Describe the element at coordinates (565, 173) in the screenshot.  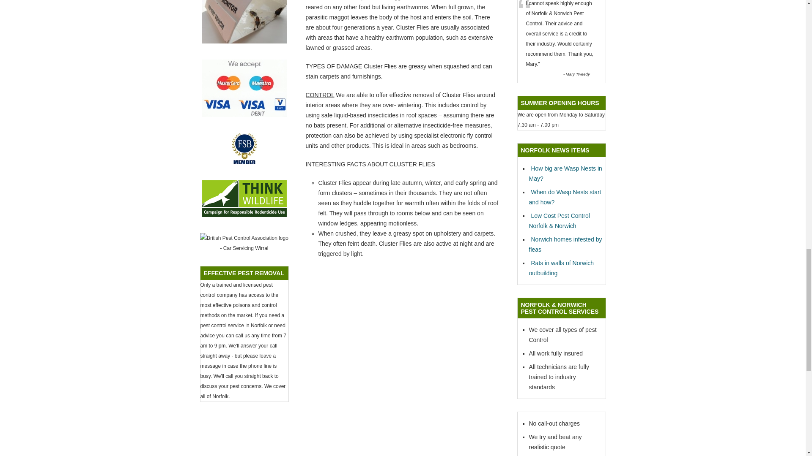
I see `How big are Wasp Nests in May?` at that location.